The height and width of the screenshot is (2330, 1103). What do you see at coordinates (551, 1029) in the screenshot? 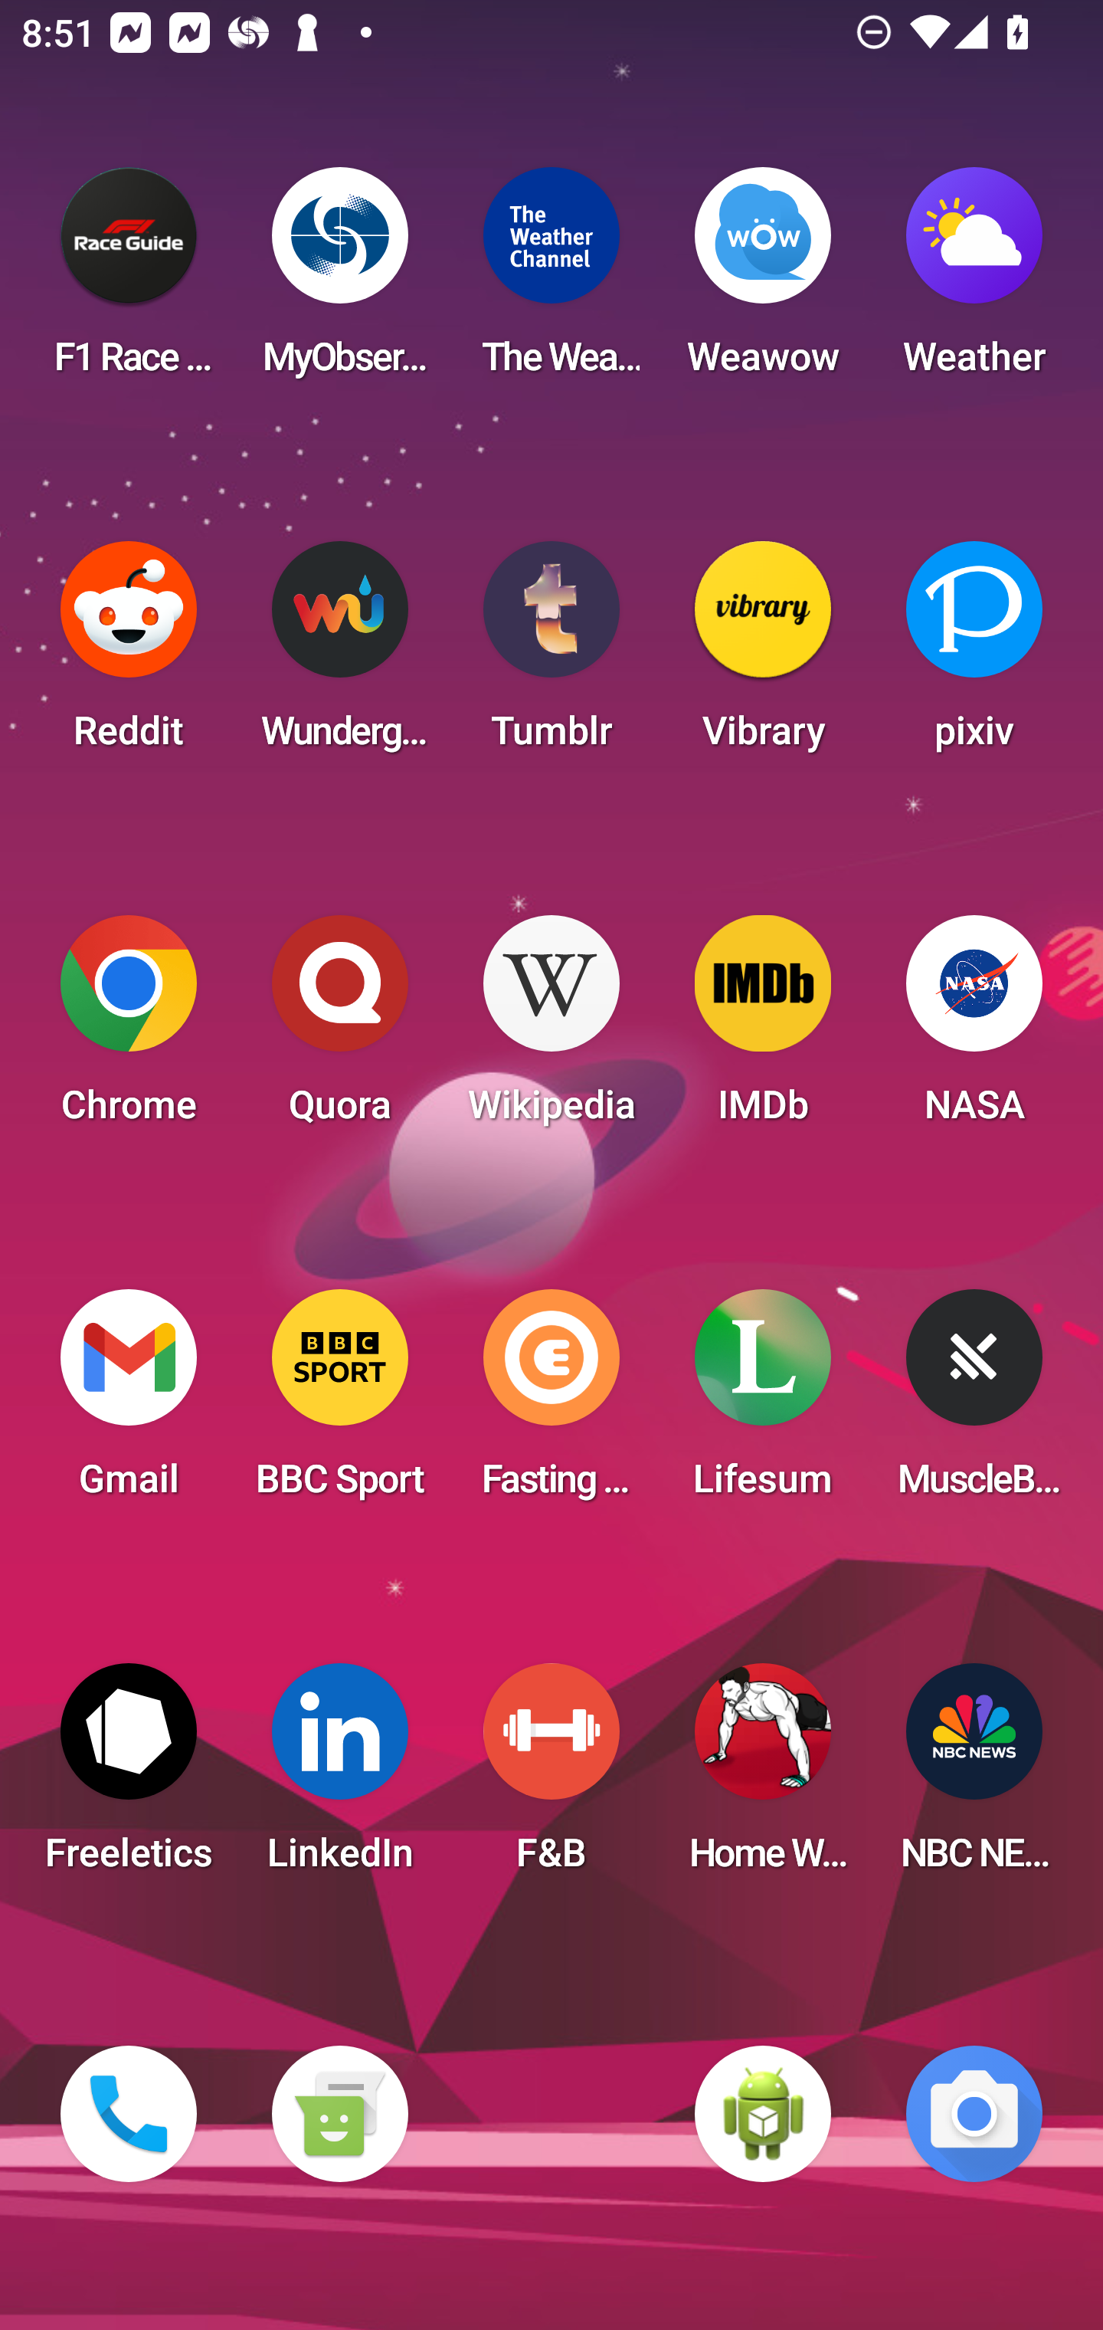
I see `Wikipedia` at bounding box center [551, 1029].